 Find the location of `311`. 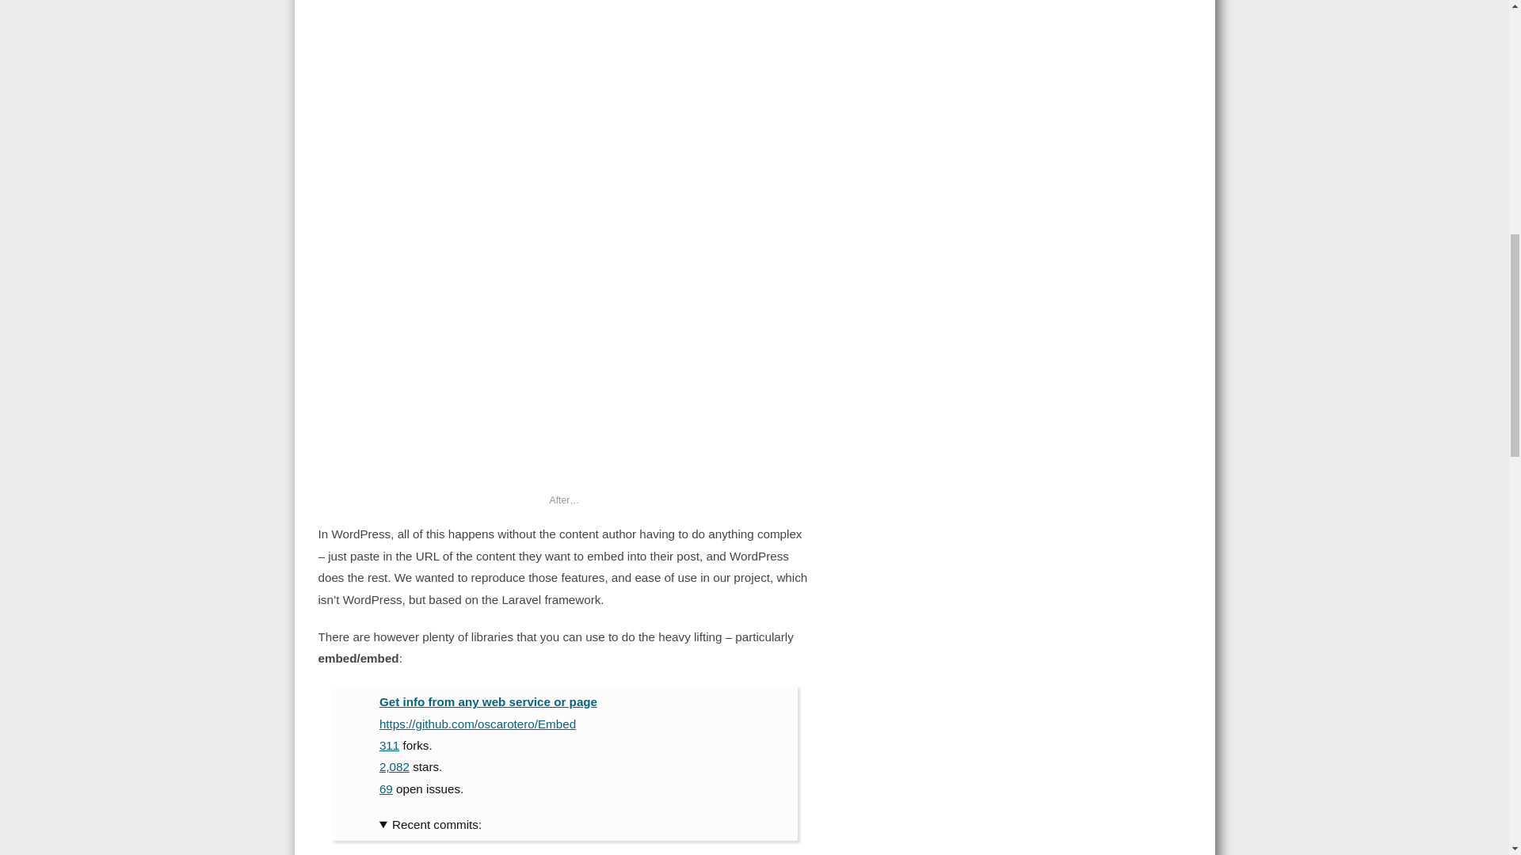

311 is located at coordinates (388, 746).